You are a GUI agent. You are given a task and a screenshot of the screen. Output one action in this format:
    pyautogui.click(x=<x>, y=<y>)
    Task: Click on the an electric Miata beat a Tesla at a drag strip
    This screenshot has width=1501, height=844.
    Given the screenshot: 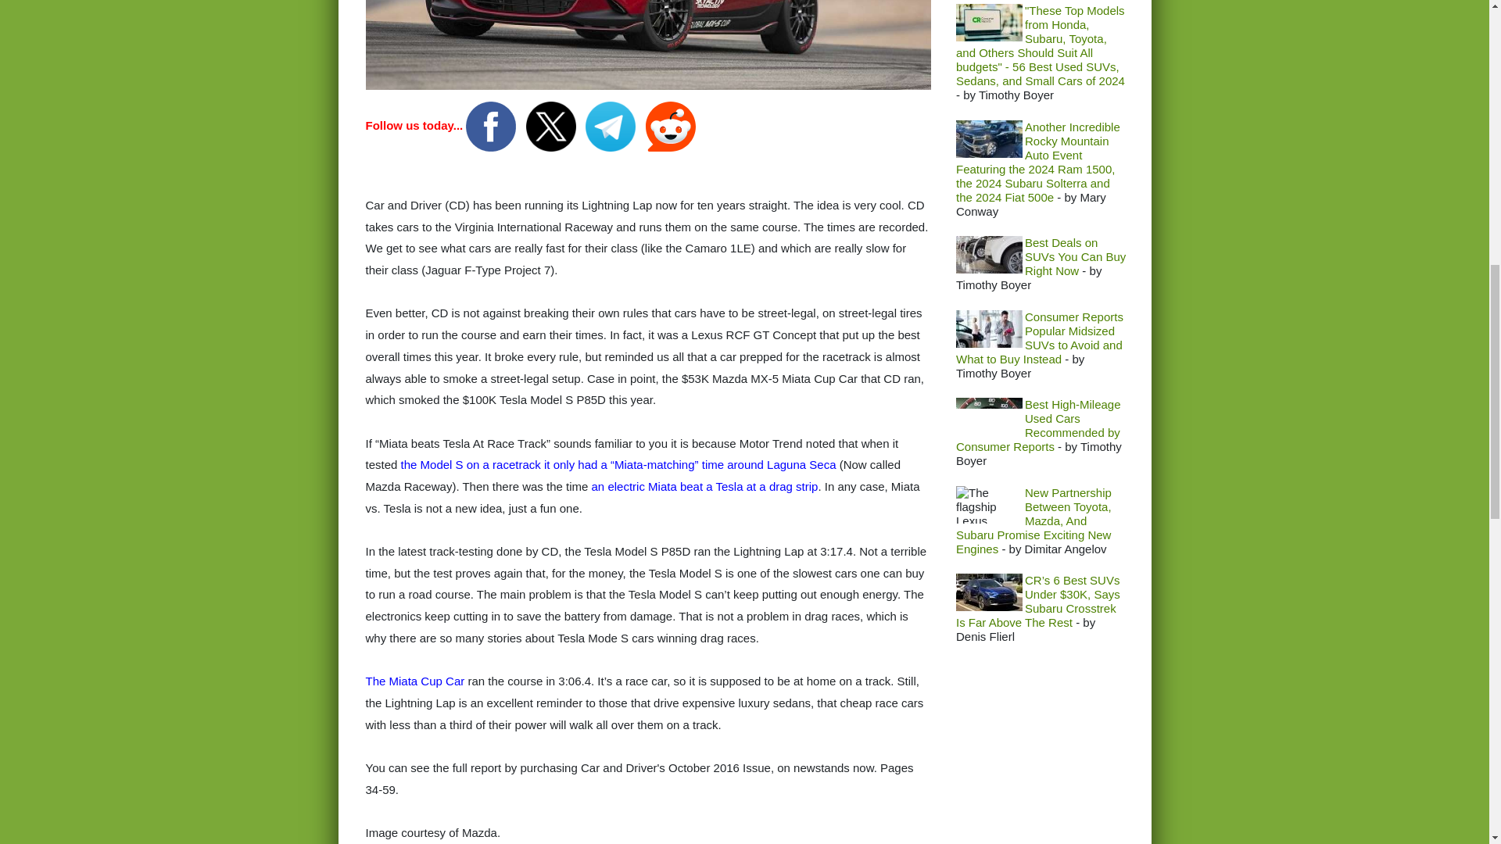 What is the action you would take?
    pyautogui.click(x=704, y=486)
    